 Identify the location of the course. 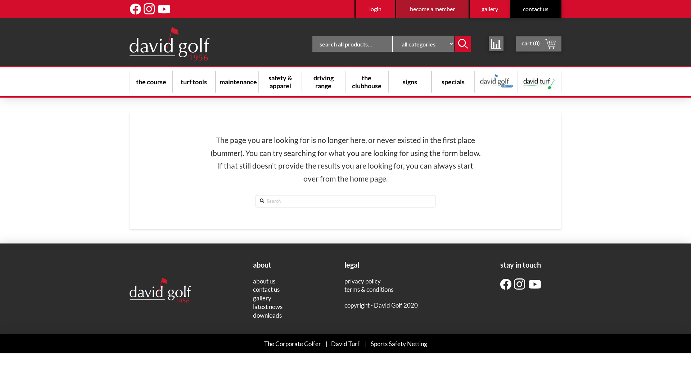
(151, 82).